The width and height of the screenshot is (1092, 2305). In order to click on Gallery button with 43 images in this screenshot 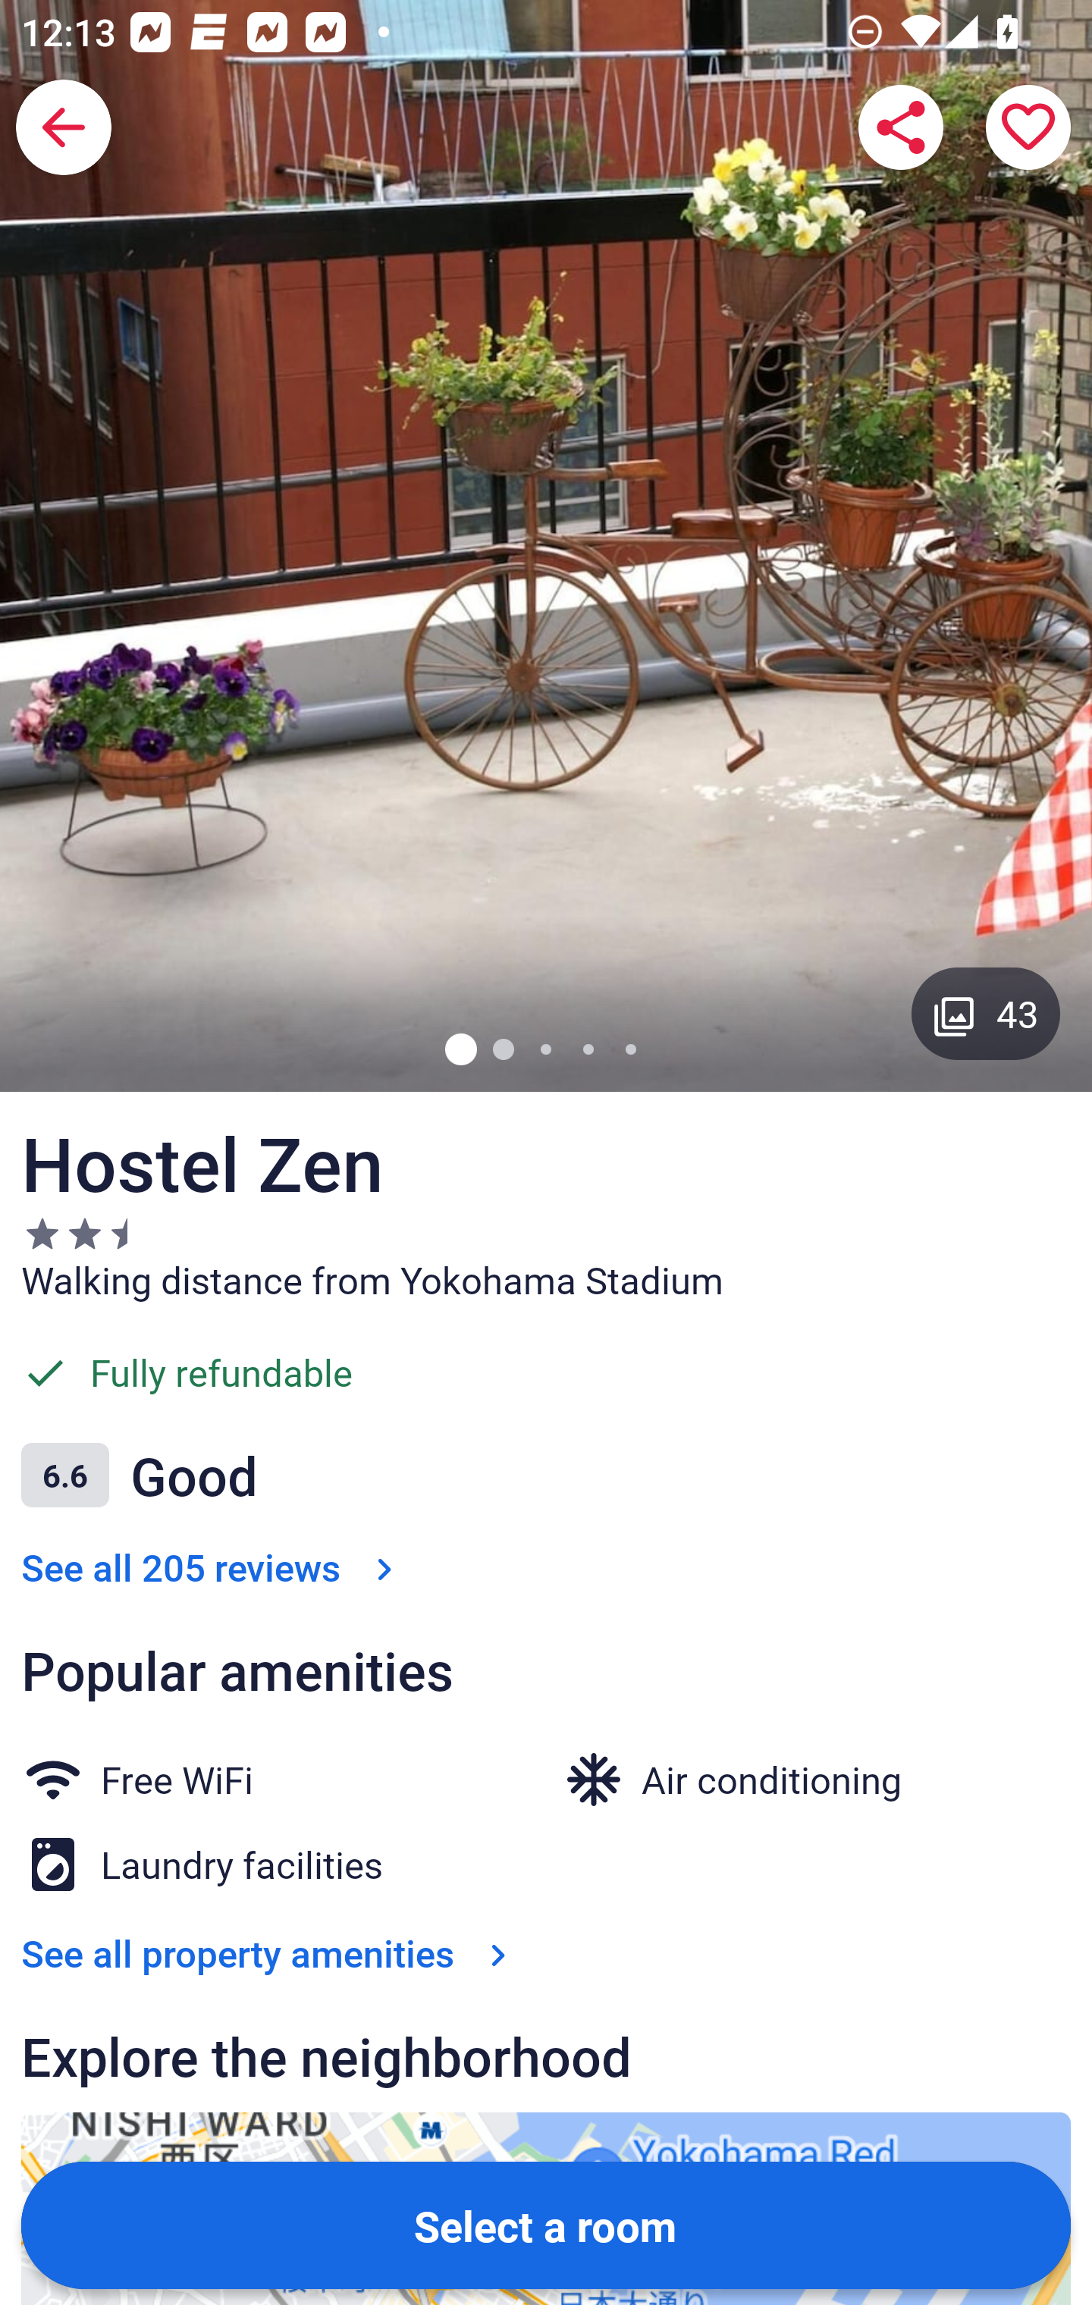, I will do `click(986, 1013)`.